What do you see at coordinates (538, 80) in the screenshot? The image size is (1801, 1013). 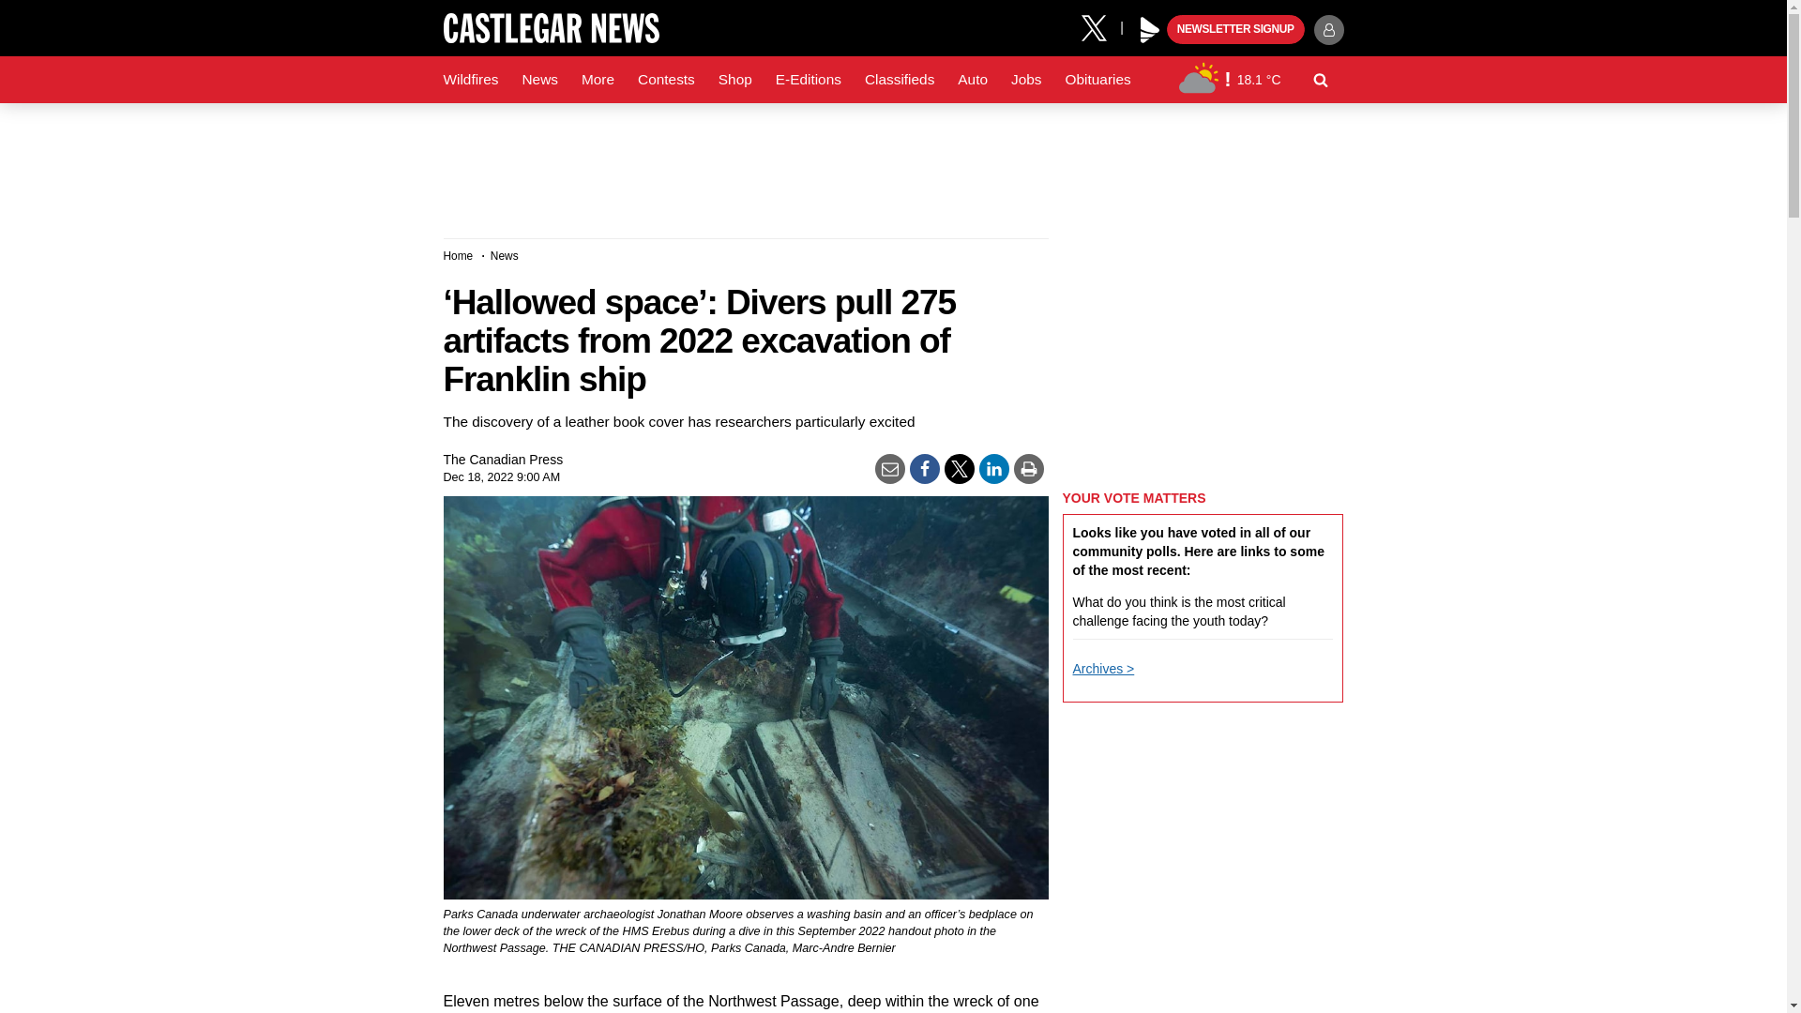 I see `News` at bounding box center [538, 80].